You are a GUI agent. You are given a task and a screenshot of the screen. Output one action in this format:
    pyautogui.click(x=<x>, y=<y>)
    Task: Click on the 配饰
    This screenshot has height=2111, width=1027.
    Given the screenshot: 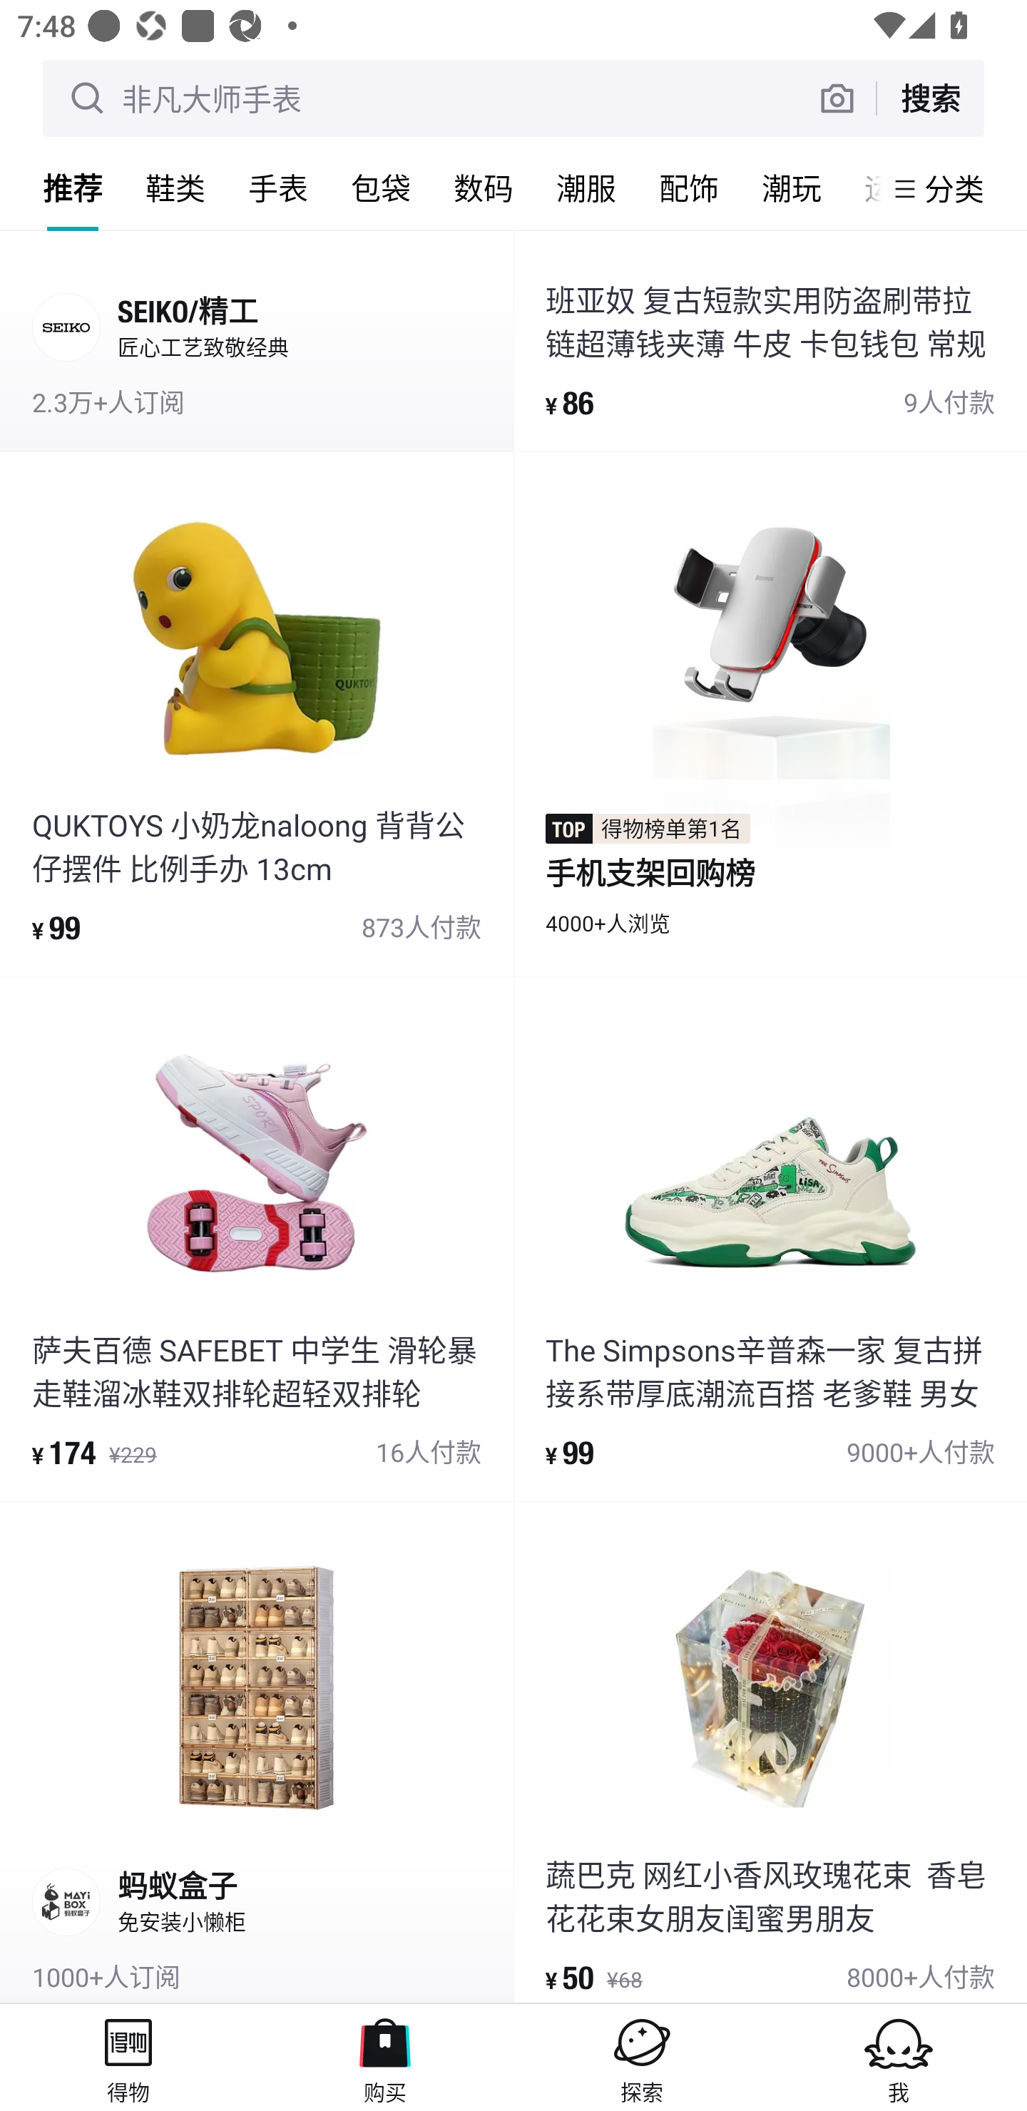 What is the action you would take?
    pyautogui.click(x=689, y=188)
    